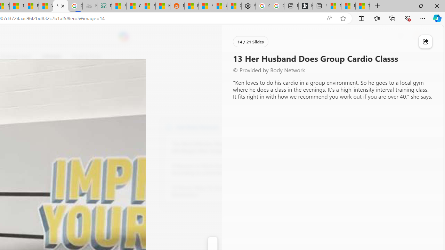 Image resolution: width=445 pixels, height=250 pixels. What do you see at coordinates (210, 191) in the screenshot?
I see `12 Proven Ways To Increase Your Metabolism` at bounding box center [210, 191].